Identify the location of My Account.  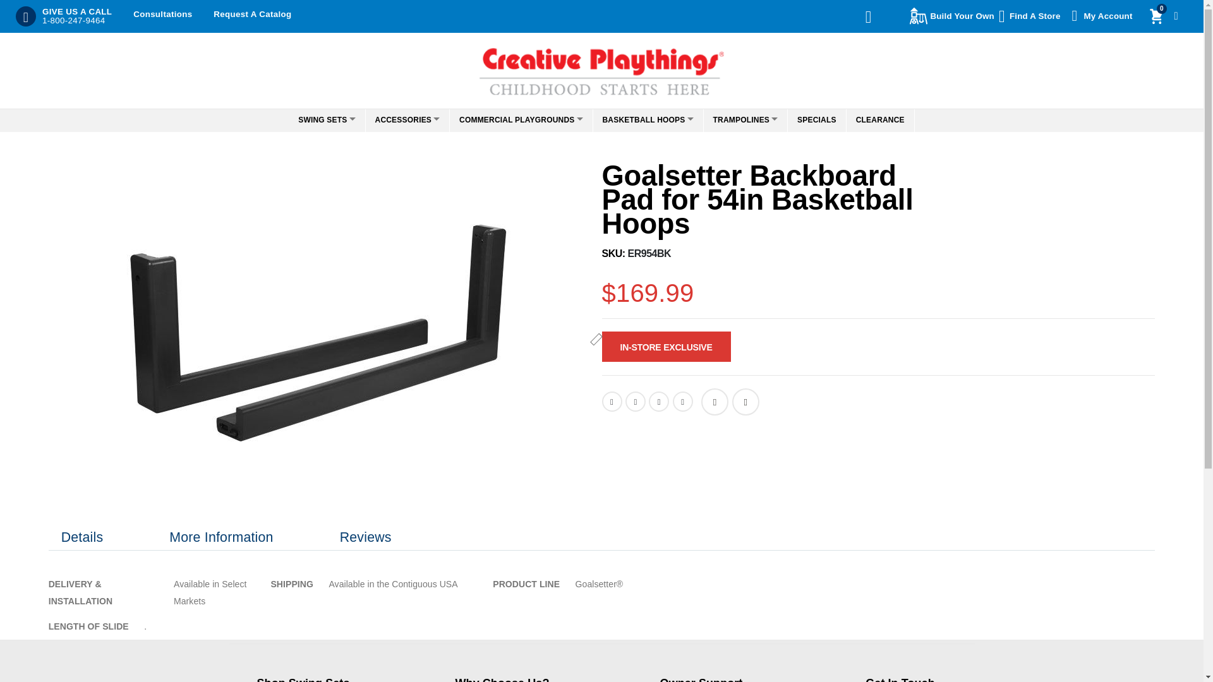
(1031, 16).